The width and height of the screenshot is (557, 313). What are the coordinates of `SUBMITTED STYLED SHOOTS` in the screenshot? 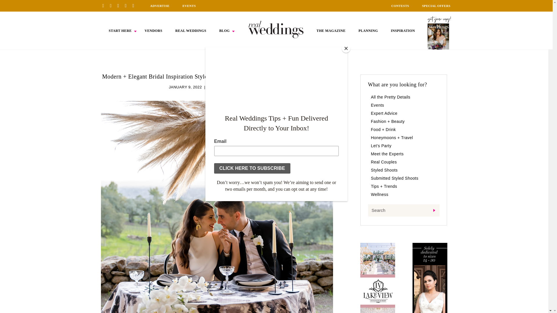 It's located at (236, 87).